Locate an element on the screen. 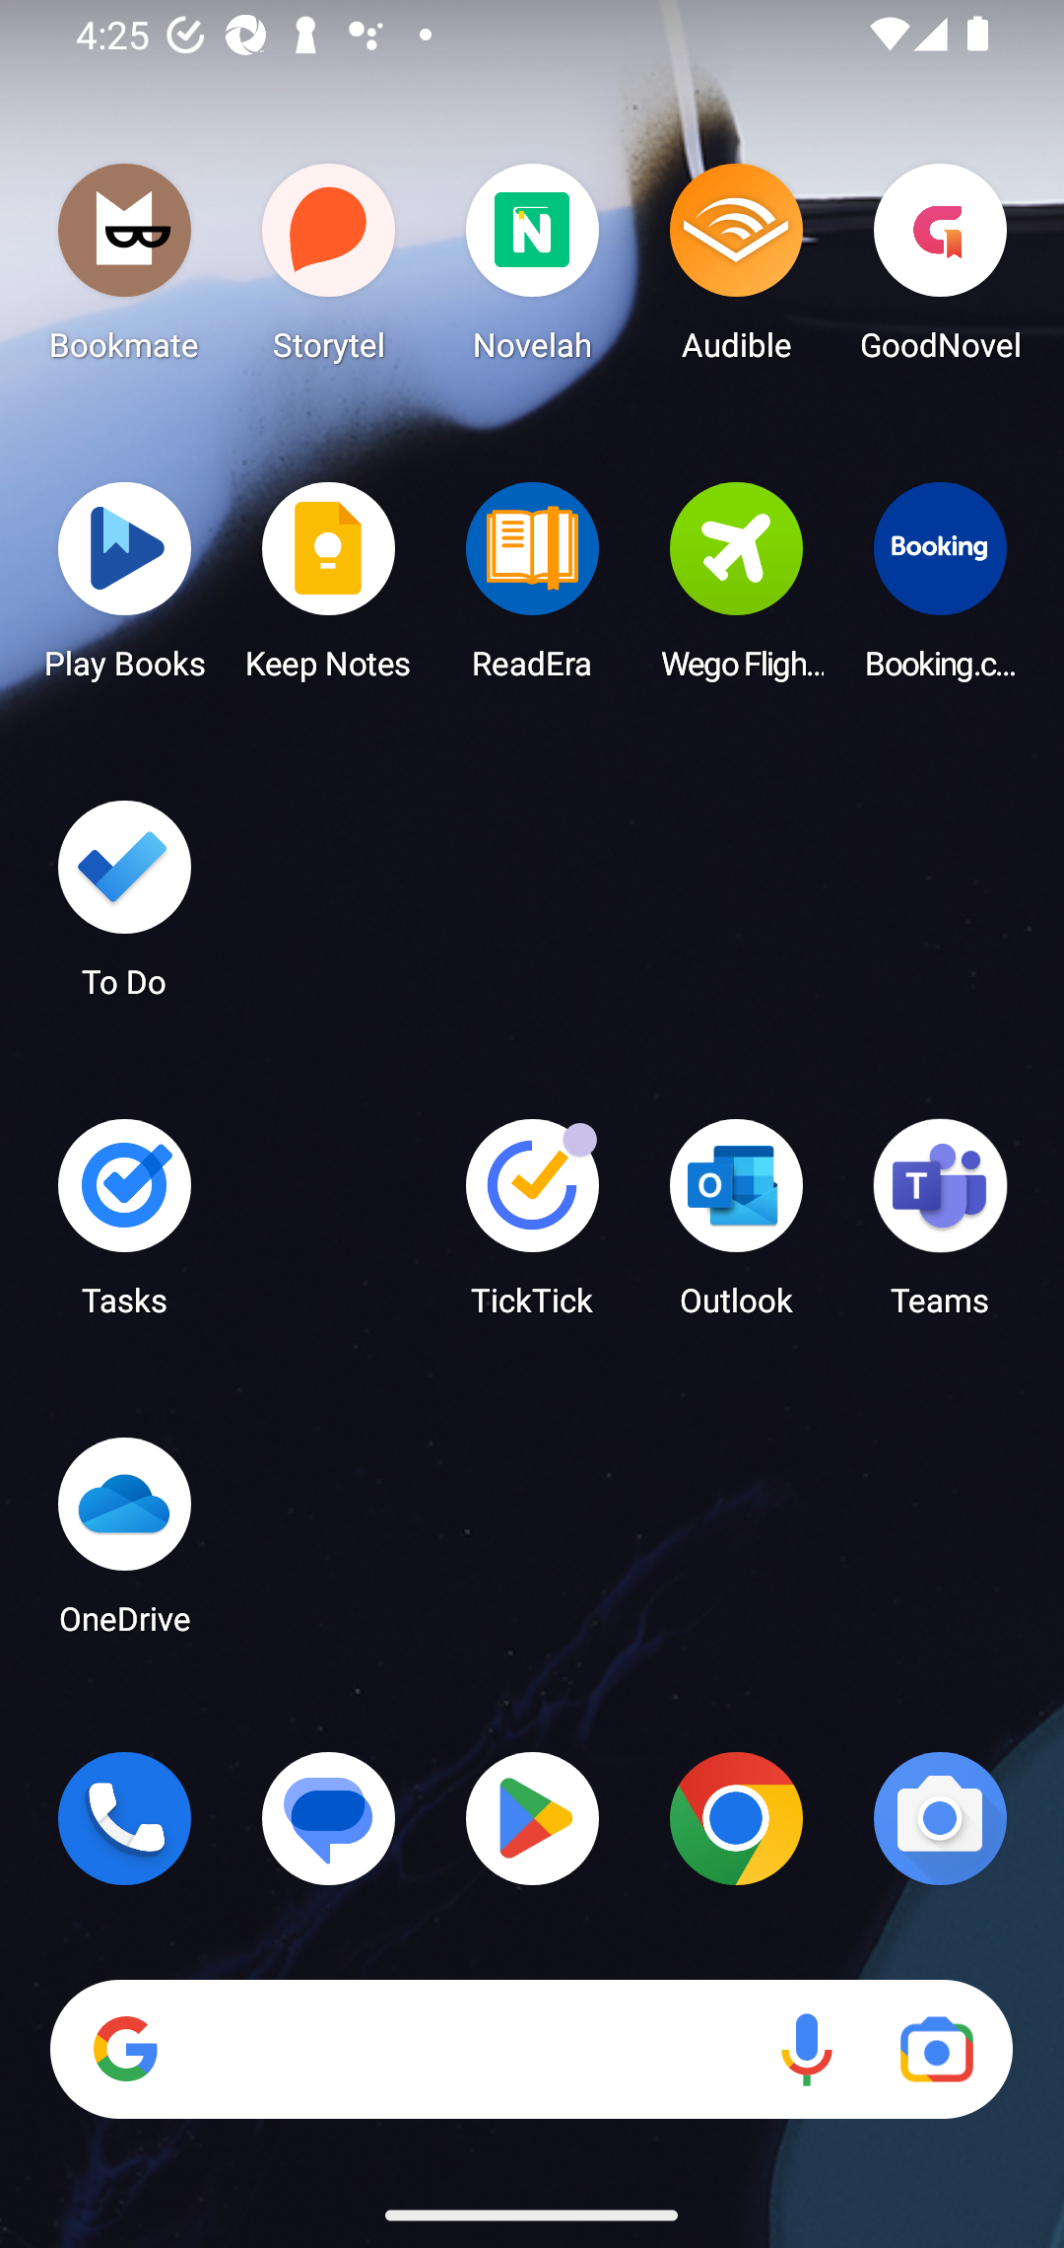 The width and height of the screenshot is (1064, 2248). Booking.com is located at coordinates (940, 589).